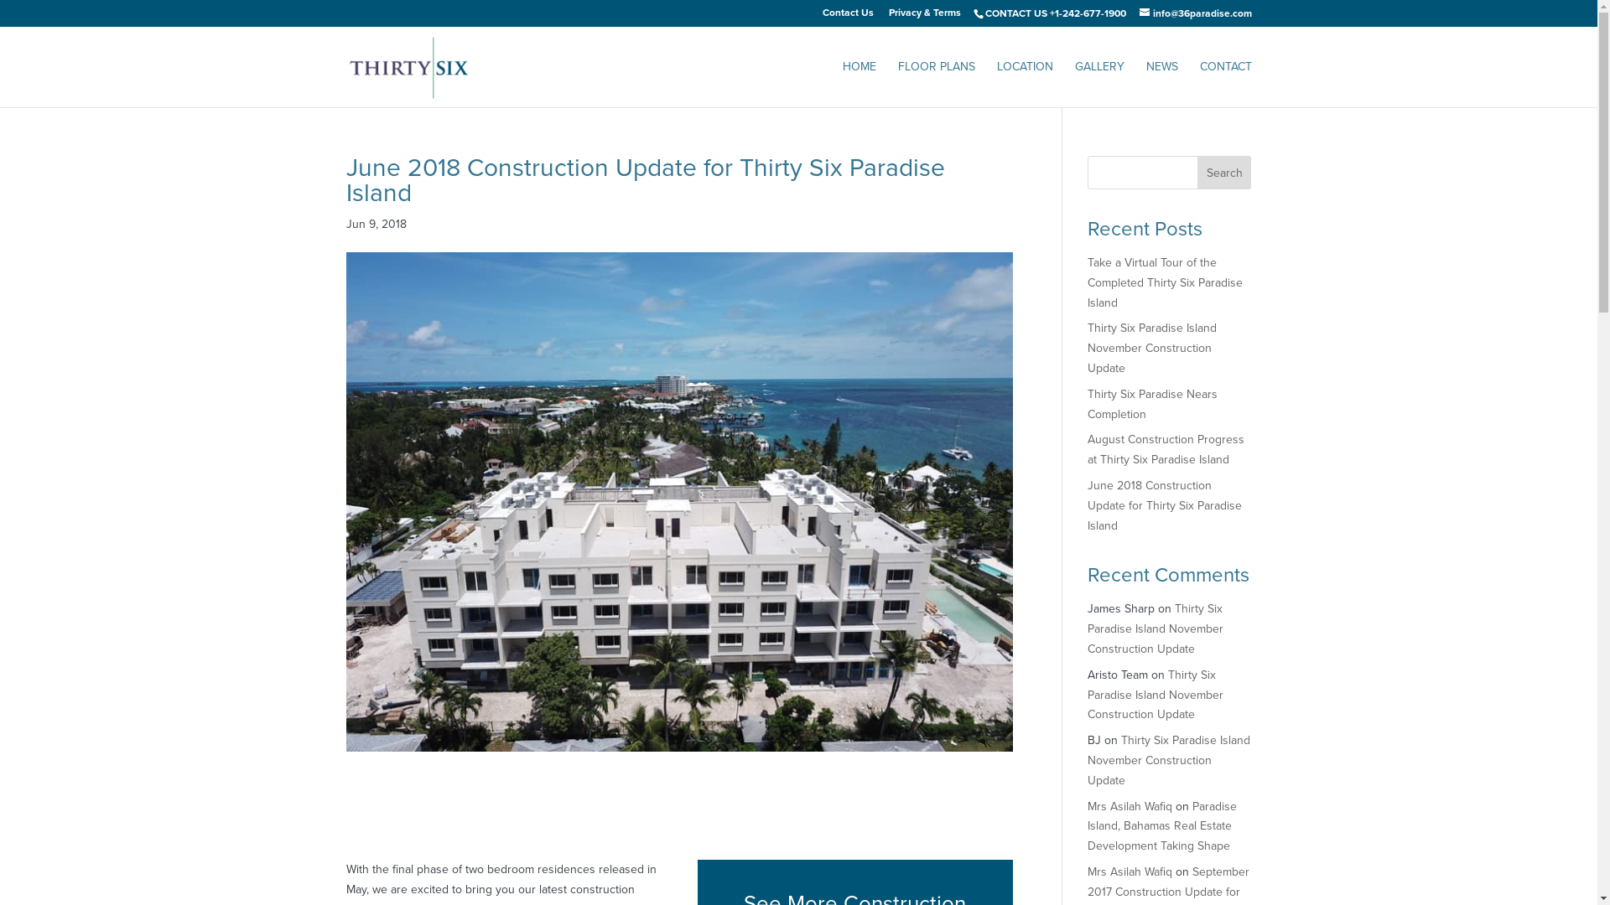  Describe the element at coordinates (925, 17) in the screenshot. I see `Privacy & Terms` at that location.